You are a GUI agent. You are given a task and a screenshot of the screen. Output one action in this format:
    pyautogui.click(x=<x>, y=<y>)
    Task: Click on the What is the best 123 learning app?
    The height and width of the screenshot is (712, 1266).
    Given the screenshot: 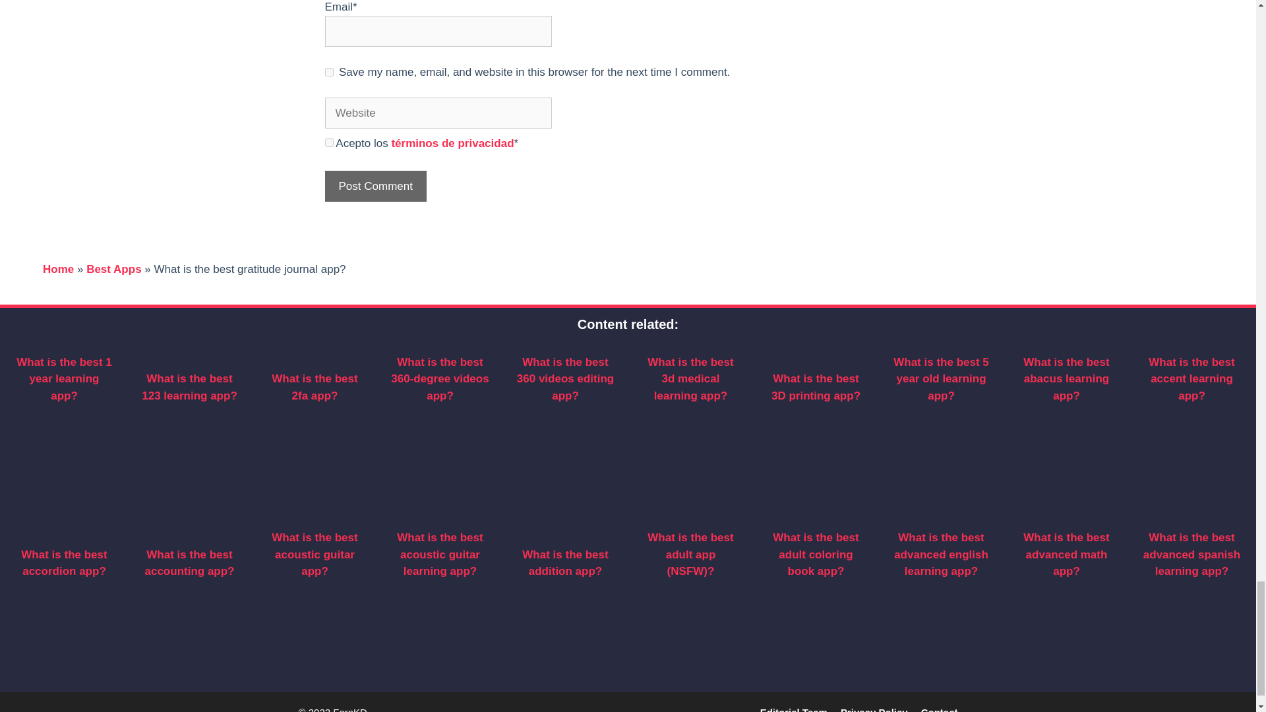 What is the action you would take?
    pyautogui.click(x=190, y=387)
    